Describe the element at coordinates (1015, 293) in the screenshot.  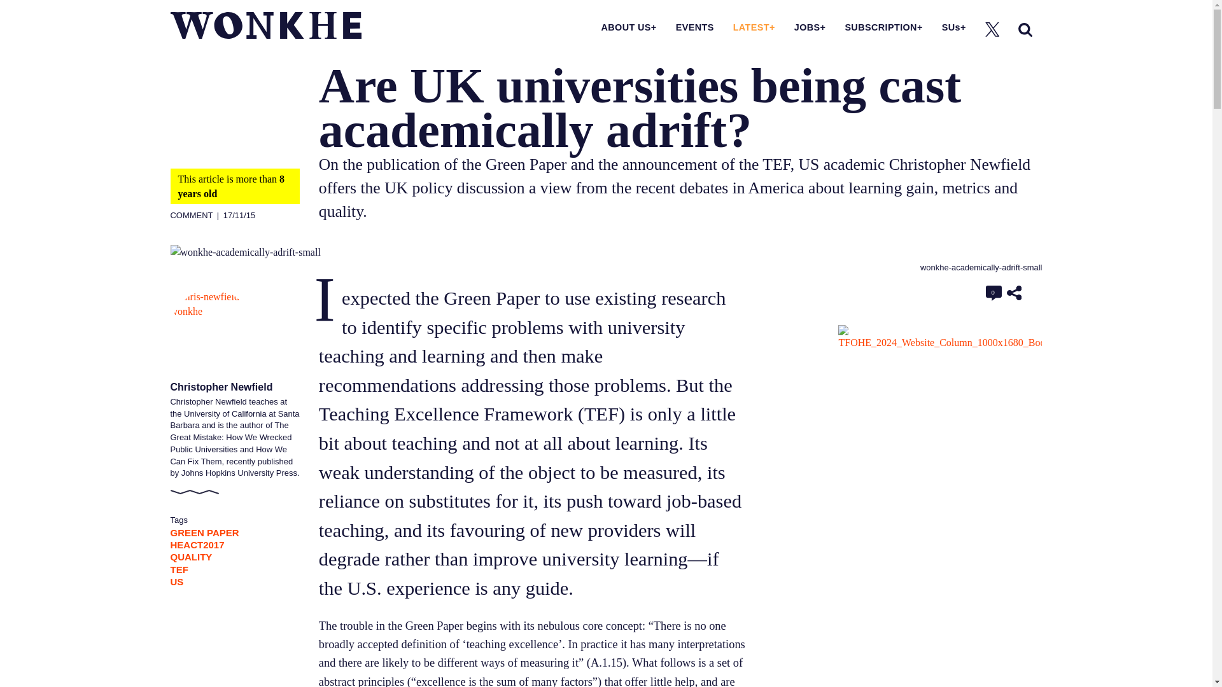
I see `icon-share` at that location.